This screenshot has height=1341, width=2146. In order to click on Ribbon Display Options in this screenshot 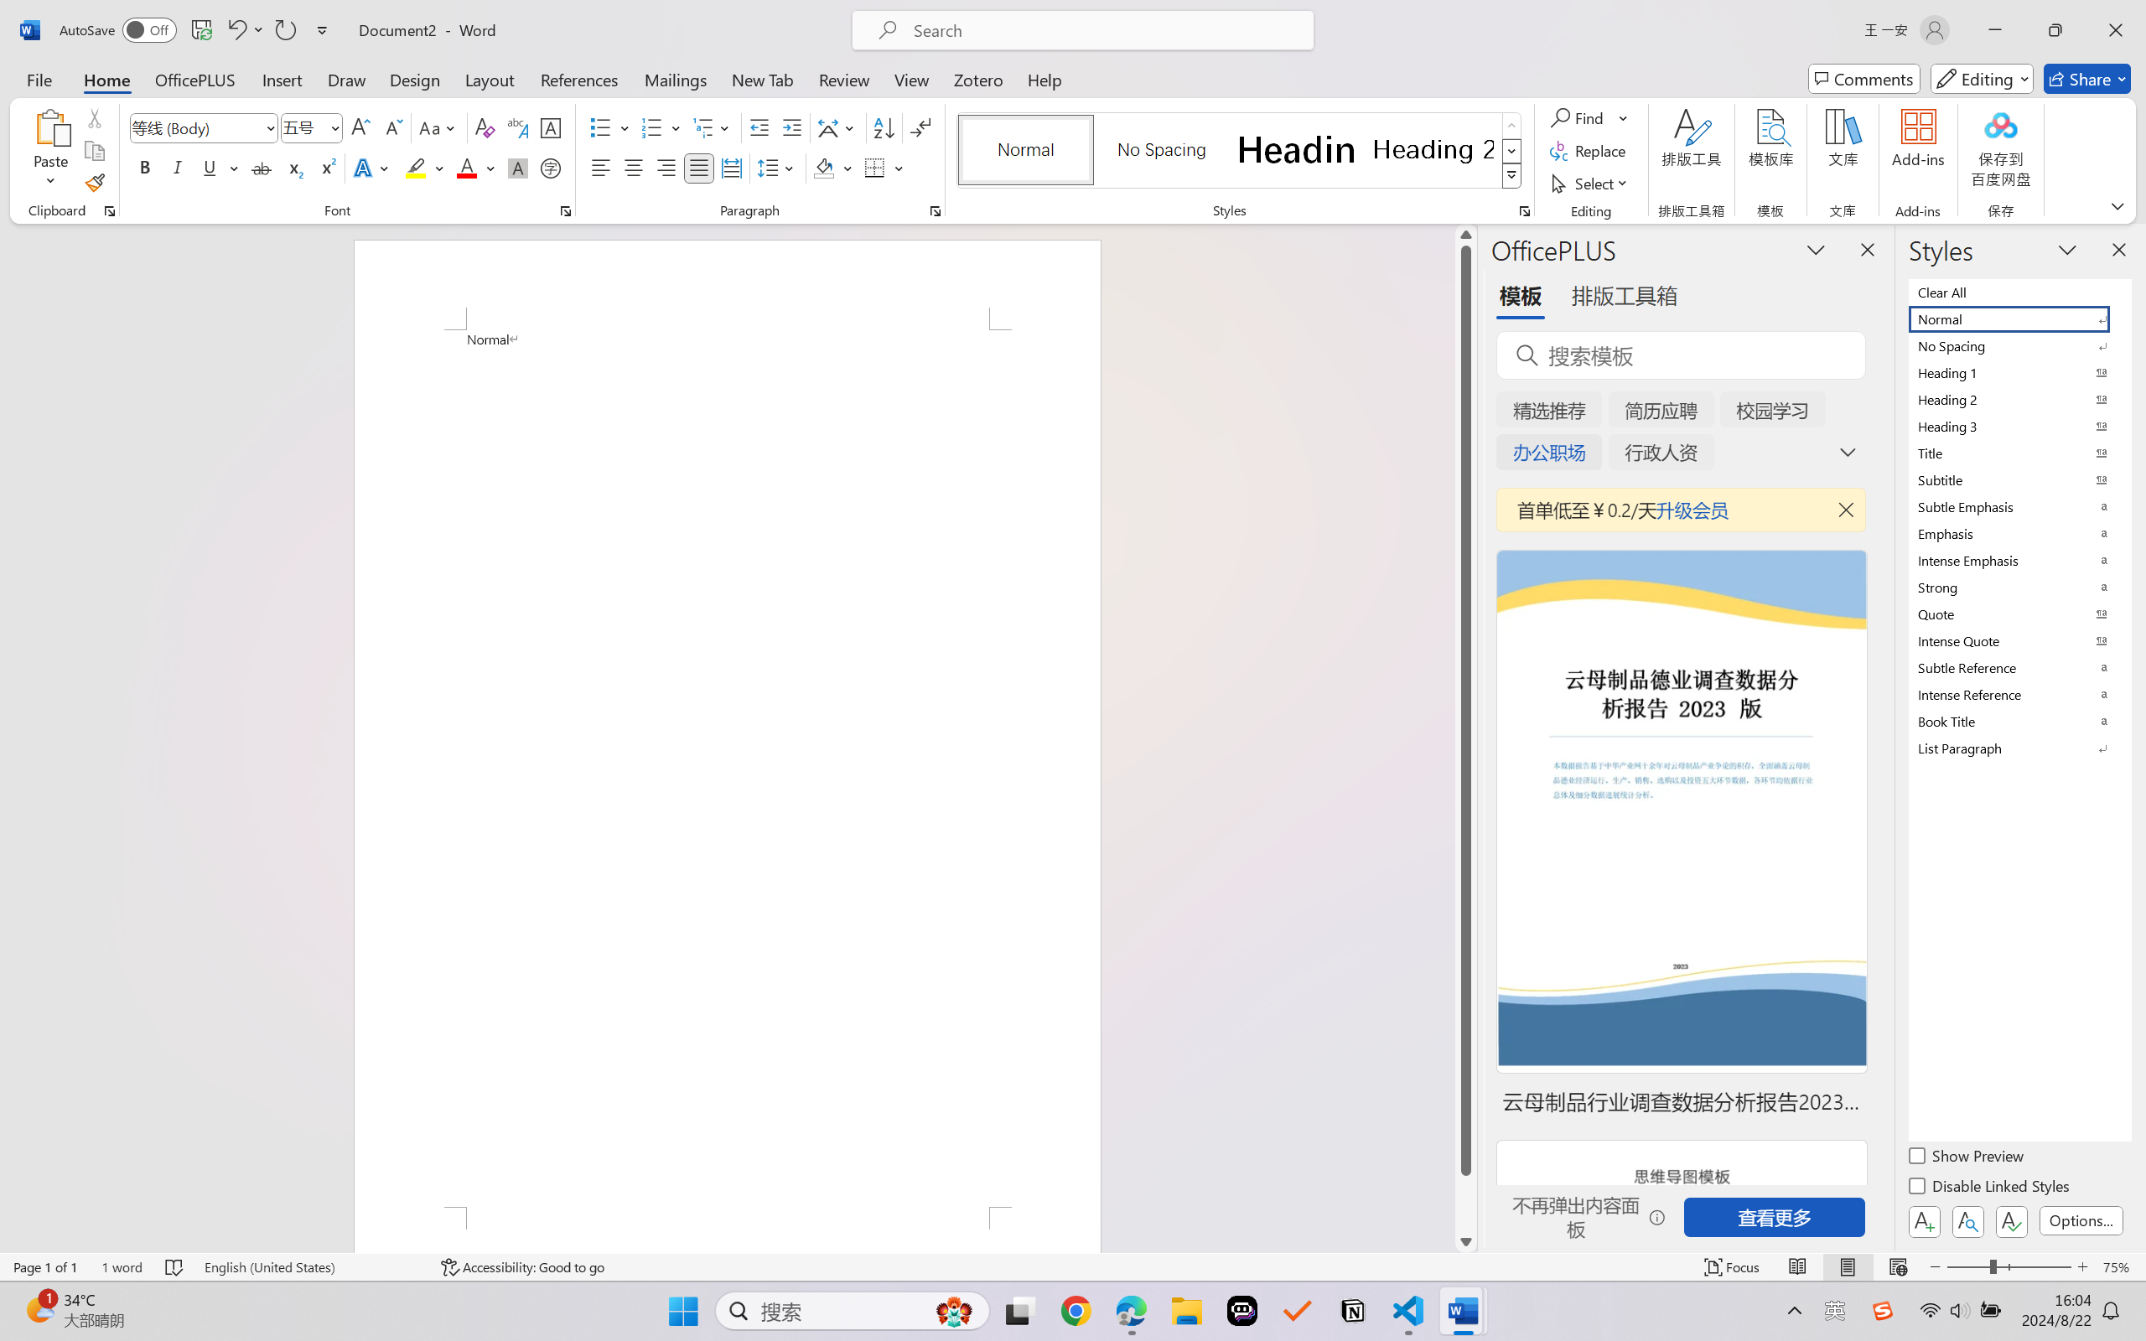, I will do `click(2117, 205)`.